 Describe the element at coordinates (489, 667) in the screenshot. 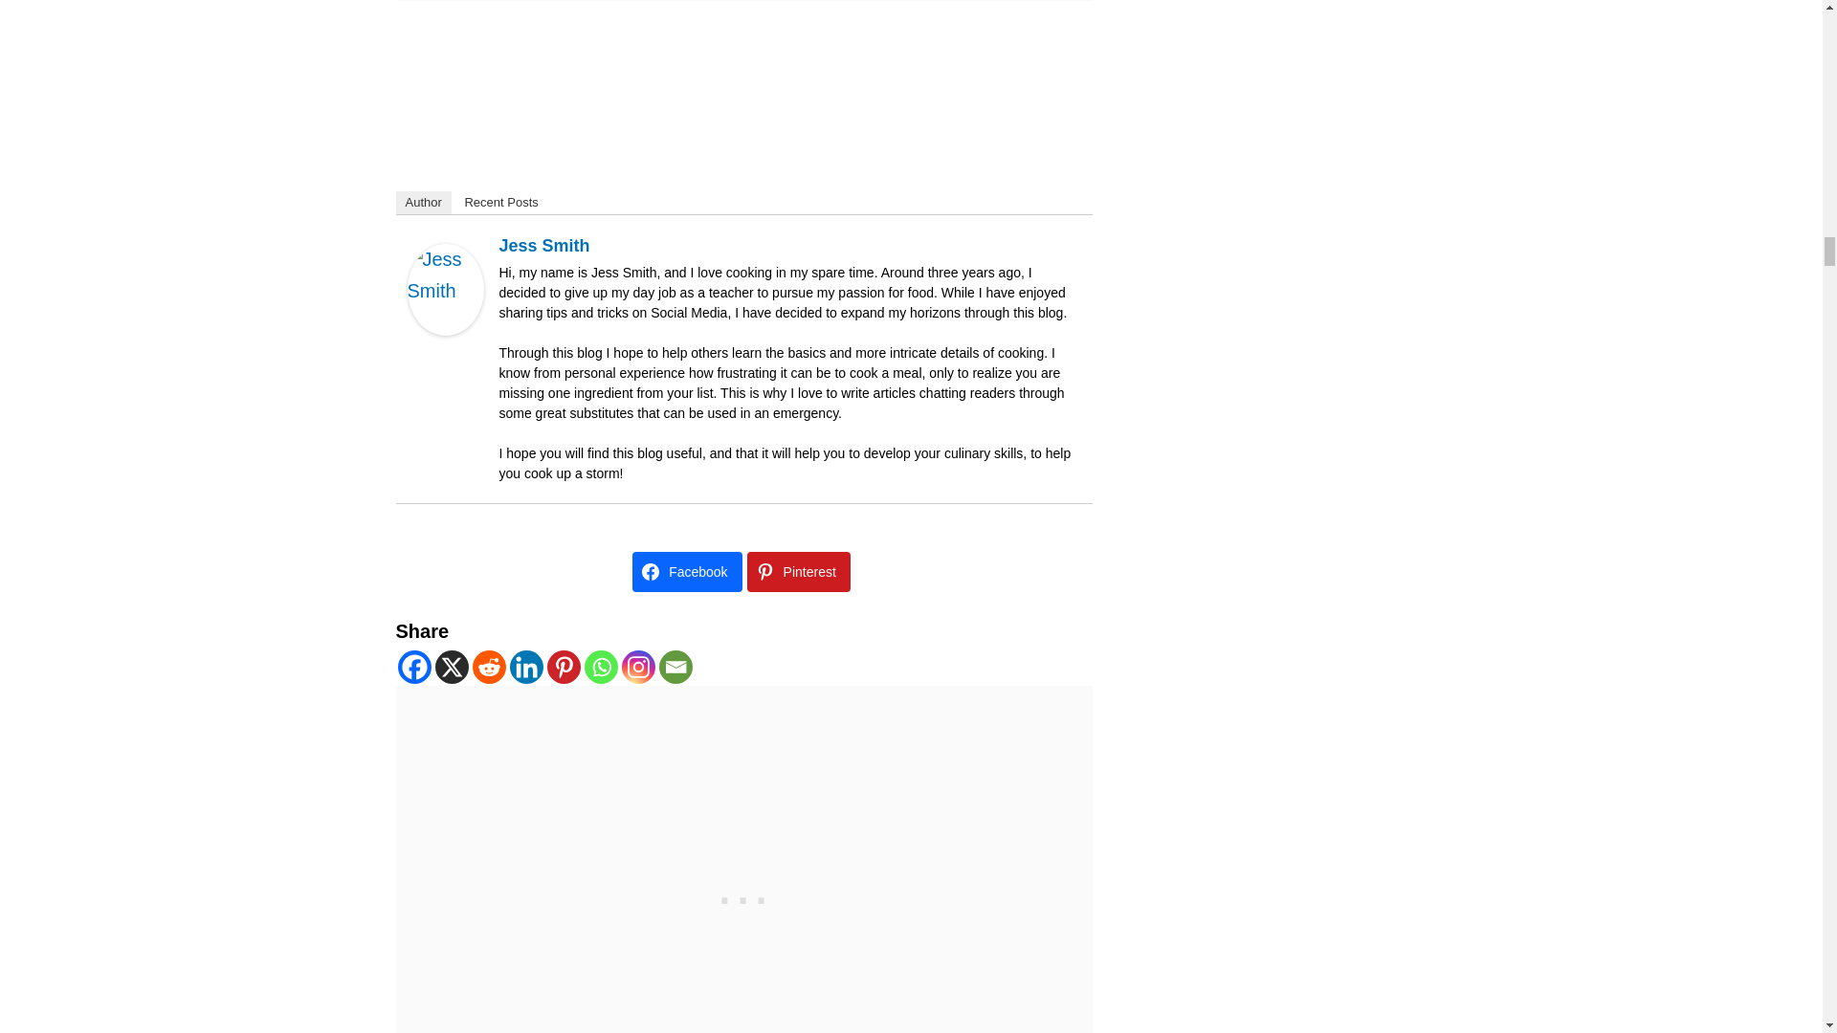

I see `Reddit` at that location.